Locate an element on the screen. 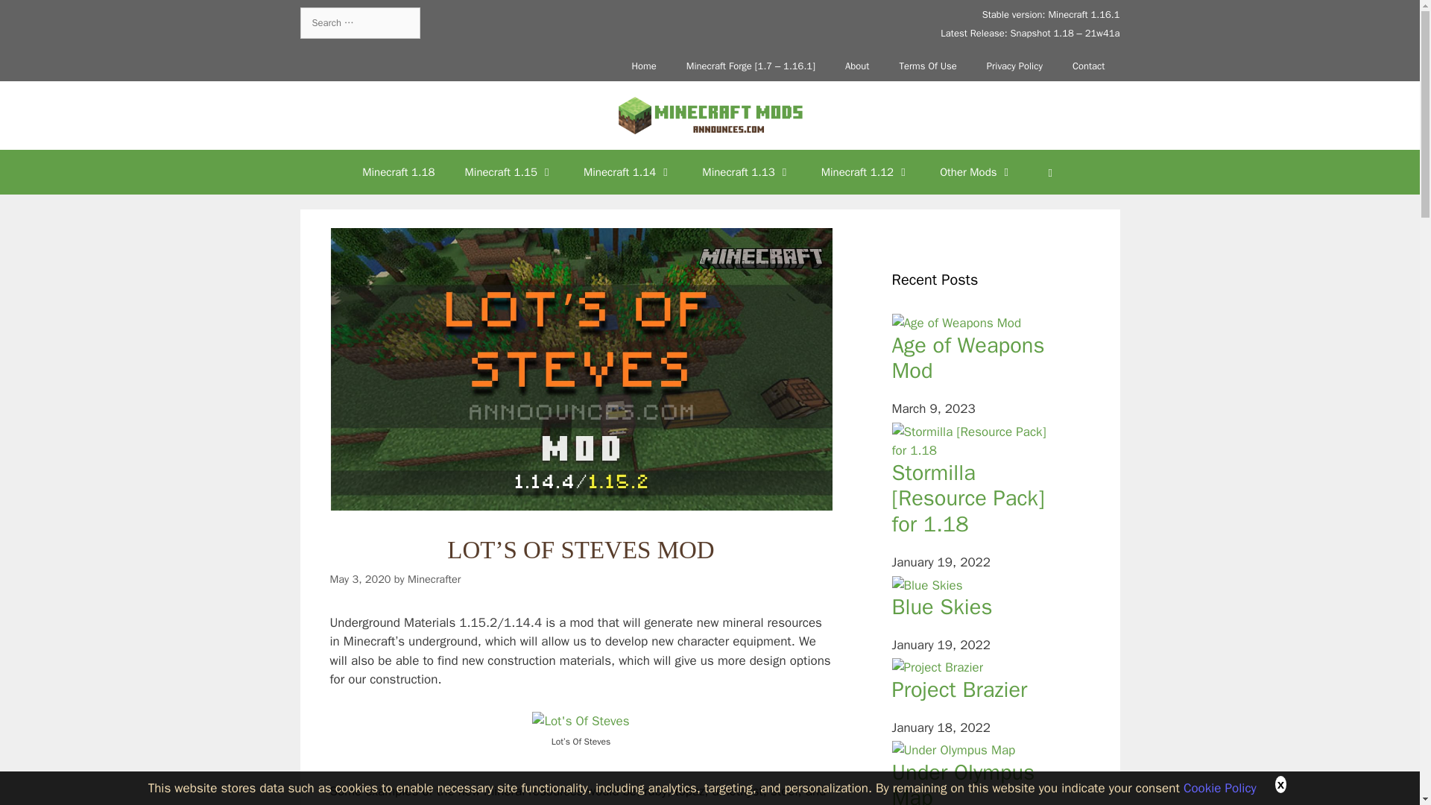 This screenshot has width=1431, height=805. Minecraft 1.15 is located at coordinates (509, 171).